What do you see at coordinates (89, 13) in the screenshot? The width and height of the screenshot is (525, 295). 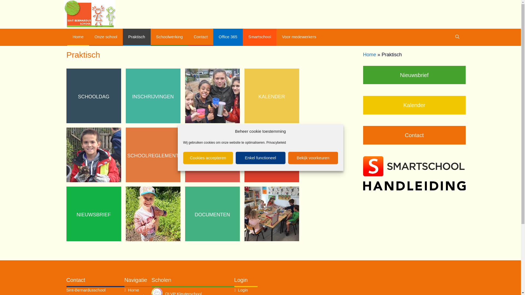 I see `Bernardusschool` at bounding box center [89, 13].